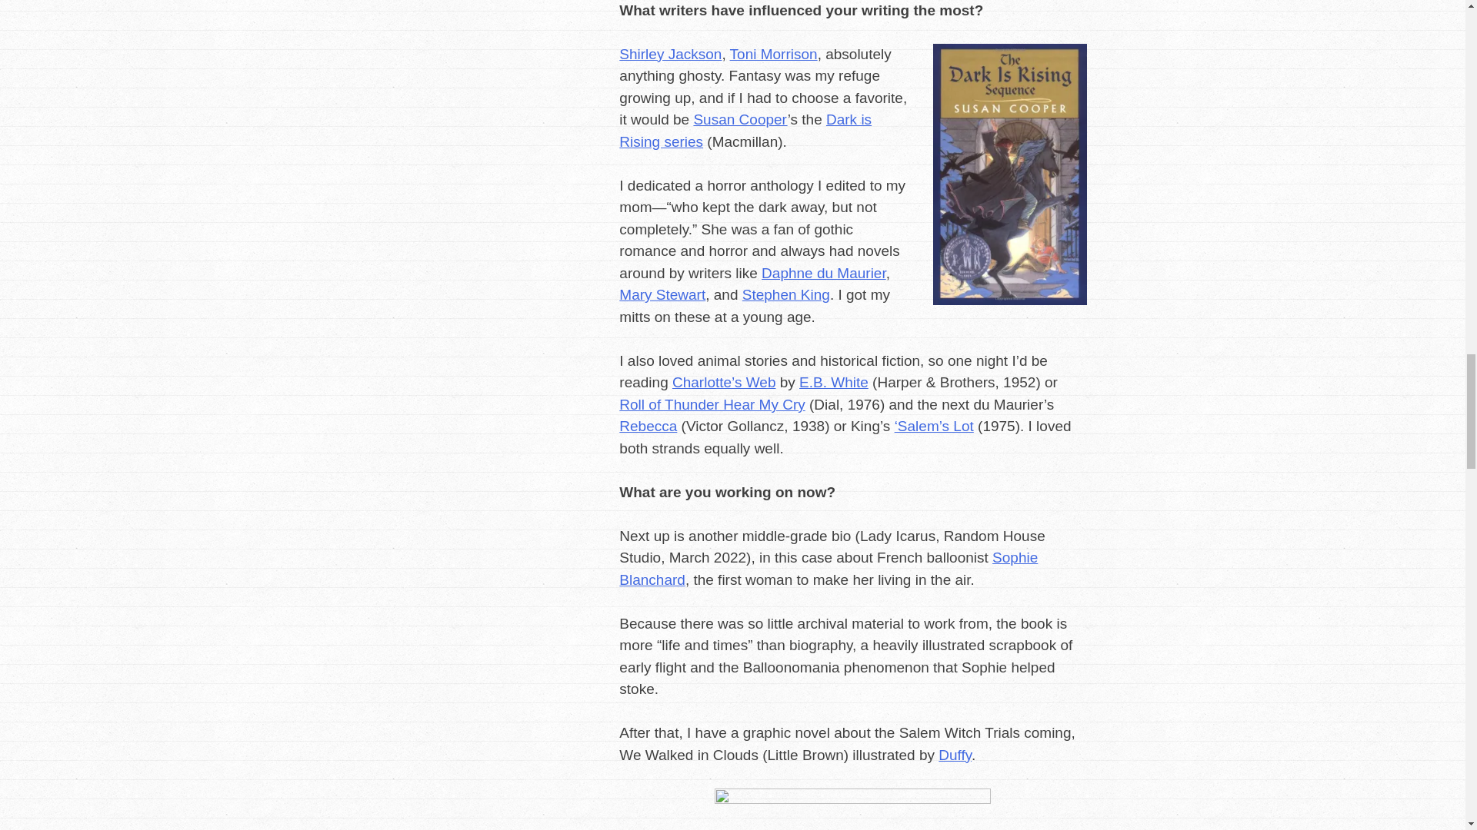  Describe the element at coordinates (824, 273) in the screenshot. I see `Daphne du Maurier` at that location.